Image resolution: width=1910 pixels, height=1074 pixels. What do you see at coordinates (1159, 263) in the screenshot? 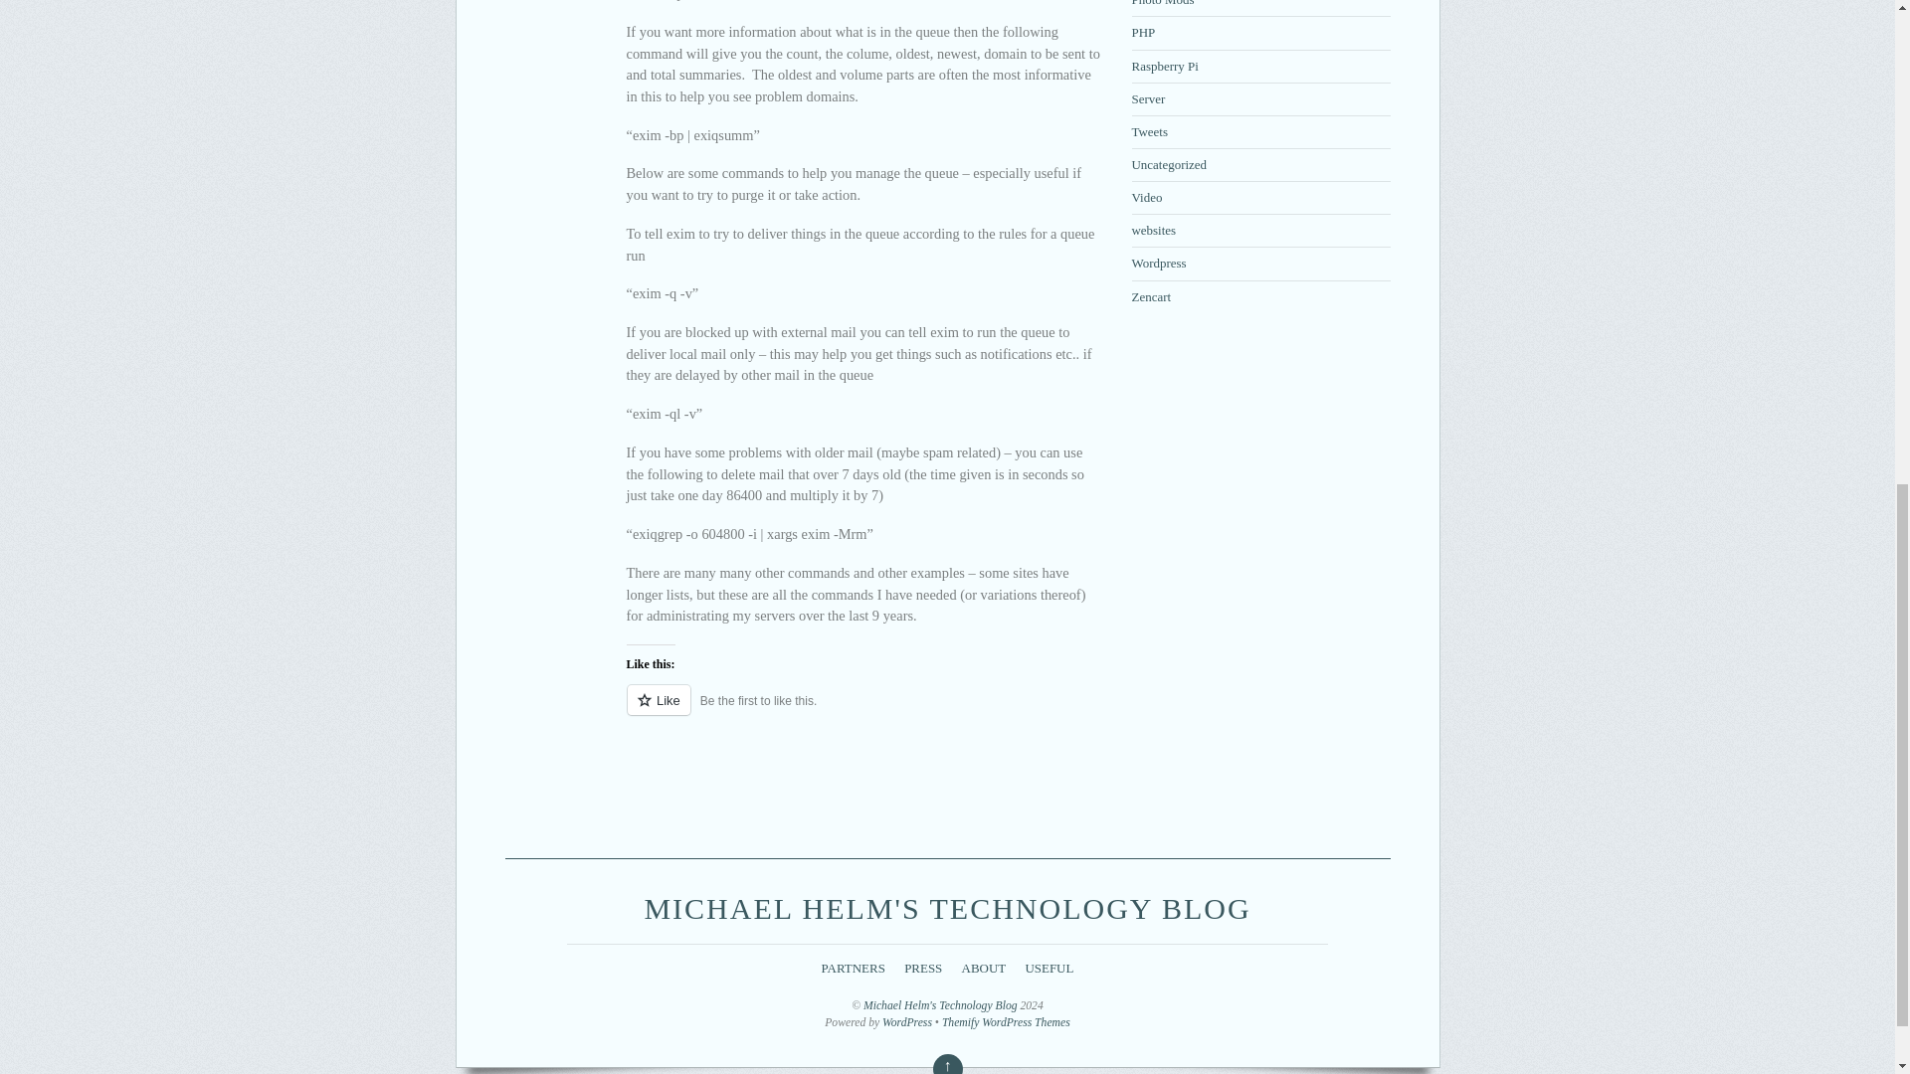
I see `Wordpress` at bounding box center [1159, 263].